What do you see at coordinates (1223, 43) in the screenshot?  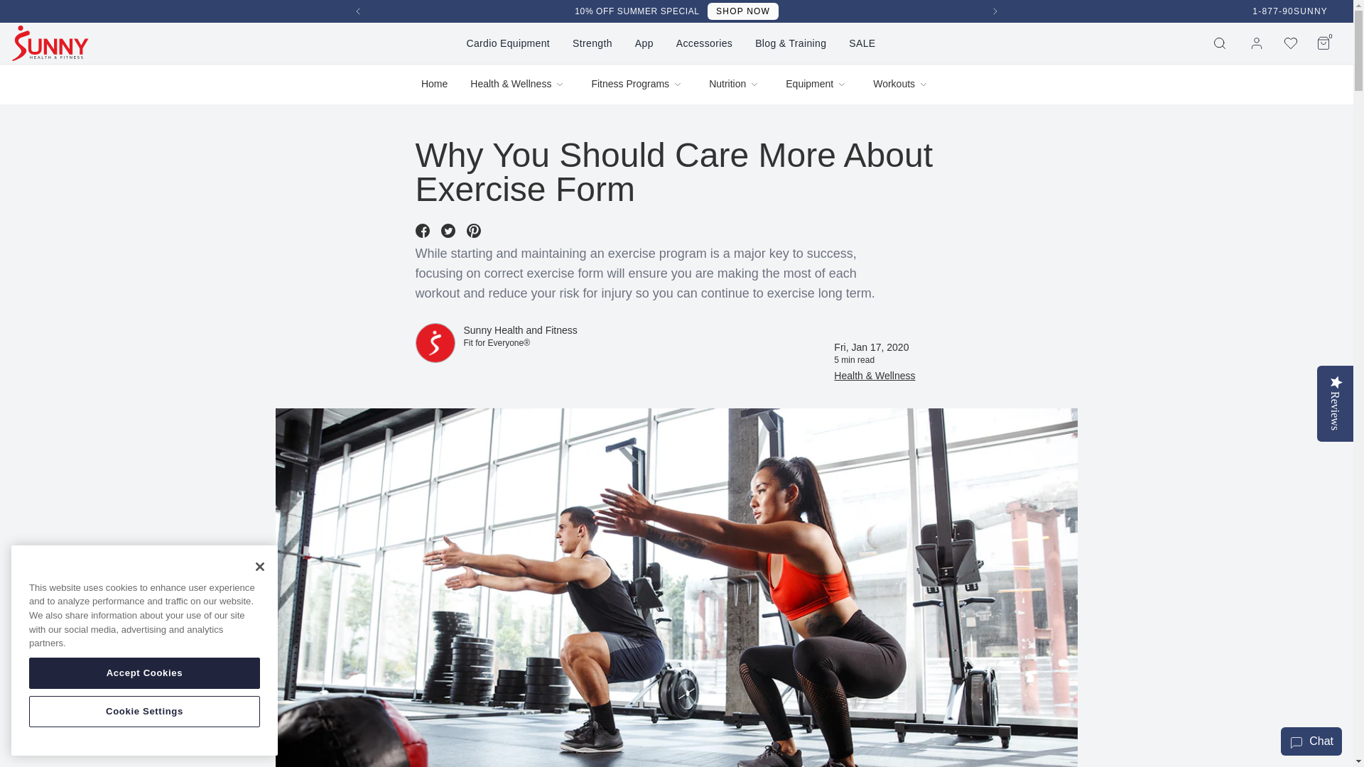 I see `go` at bounding box center [1223, 43].